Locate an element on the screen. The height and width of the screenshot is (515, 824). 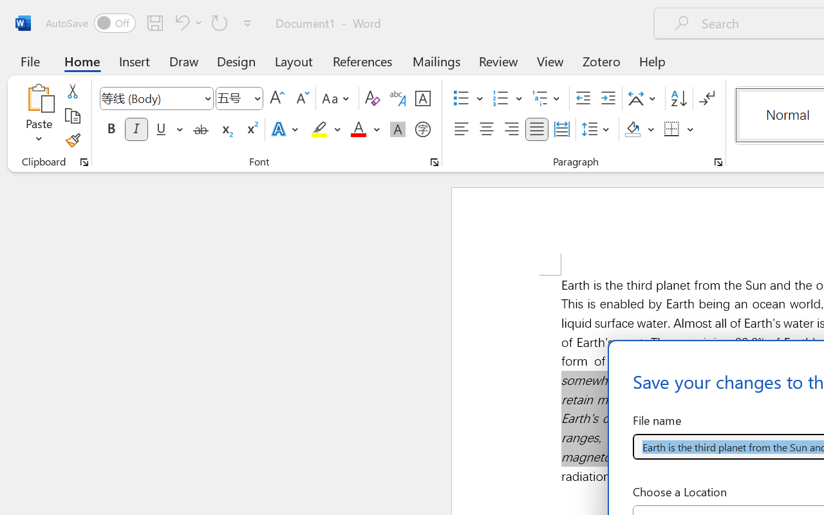
Line and Paragraph Spacing is located at coordinates (597, 129).